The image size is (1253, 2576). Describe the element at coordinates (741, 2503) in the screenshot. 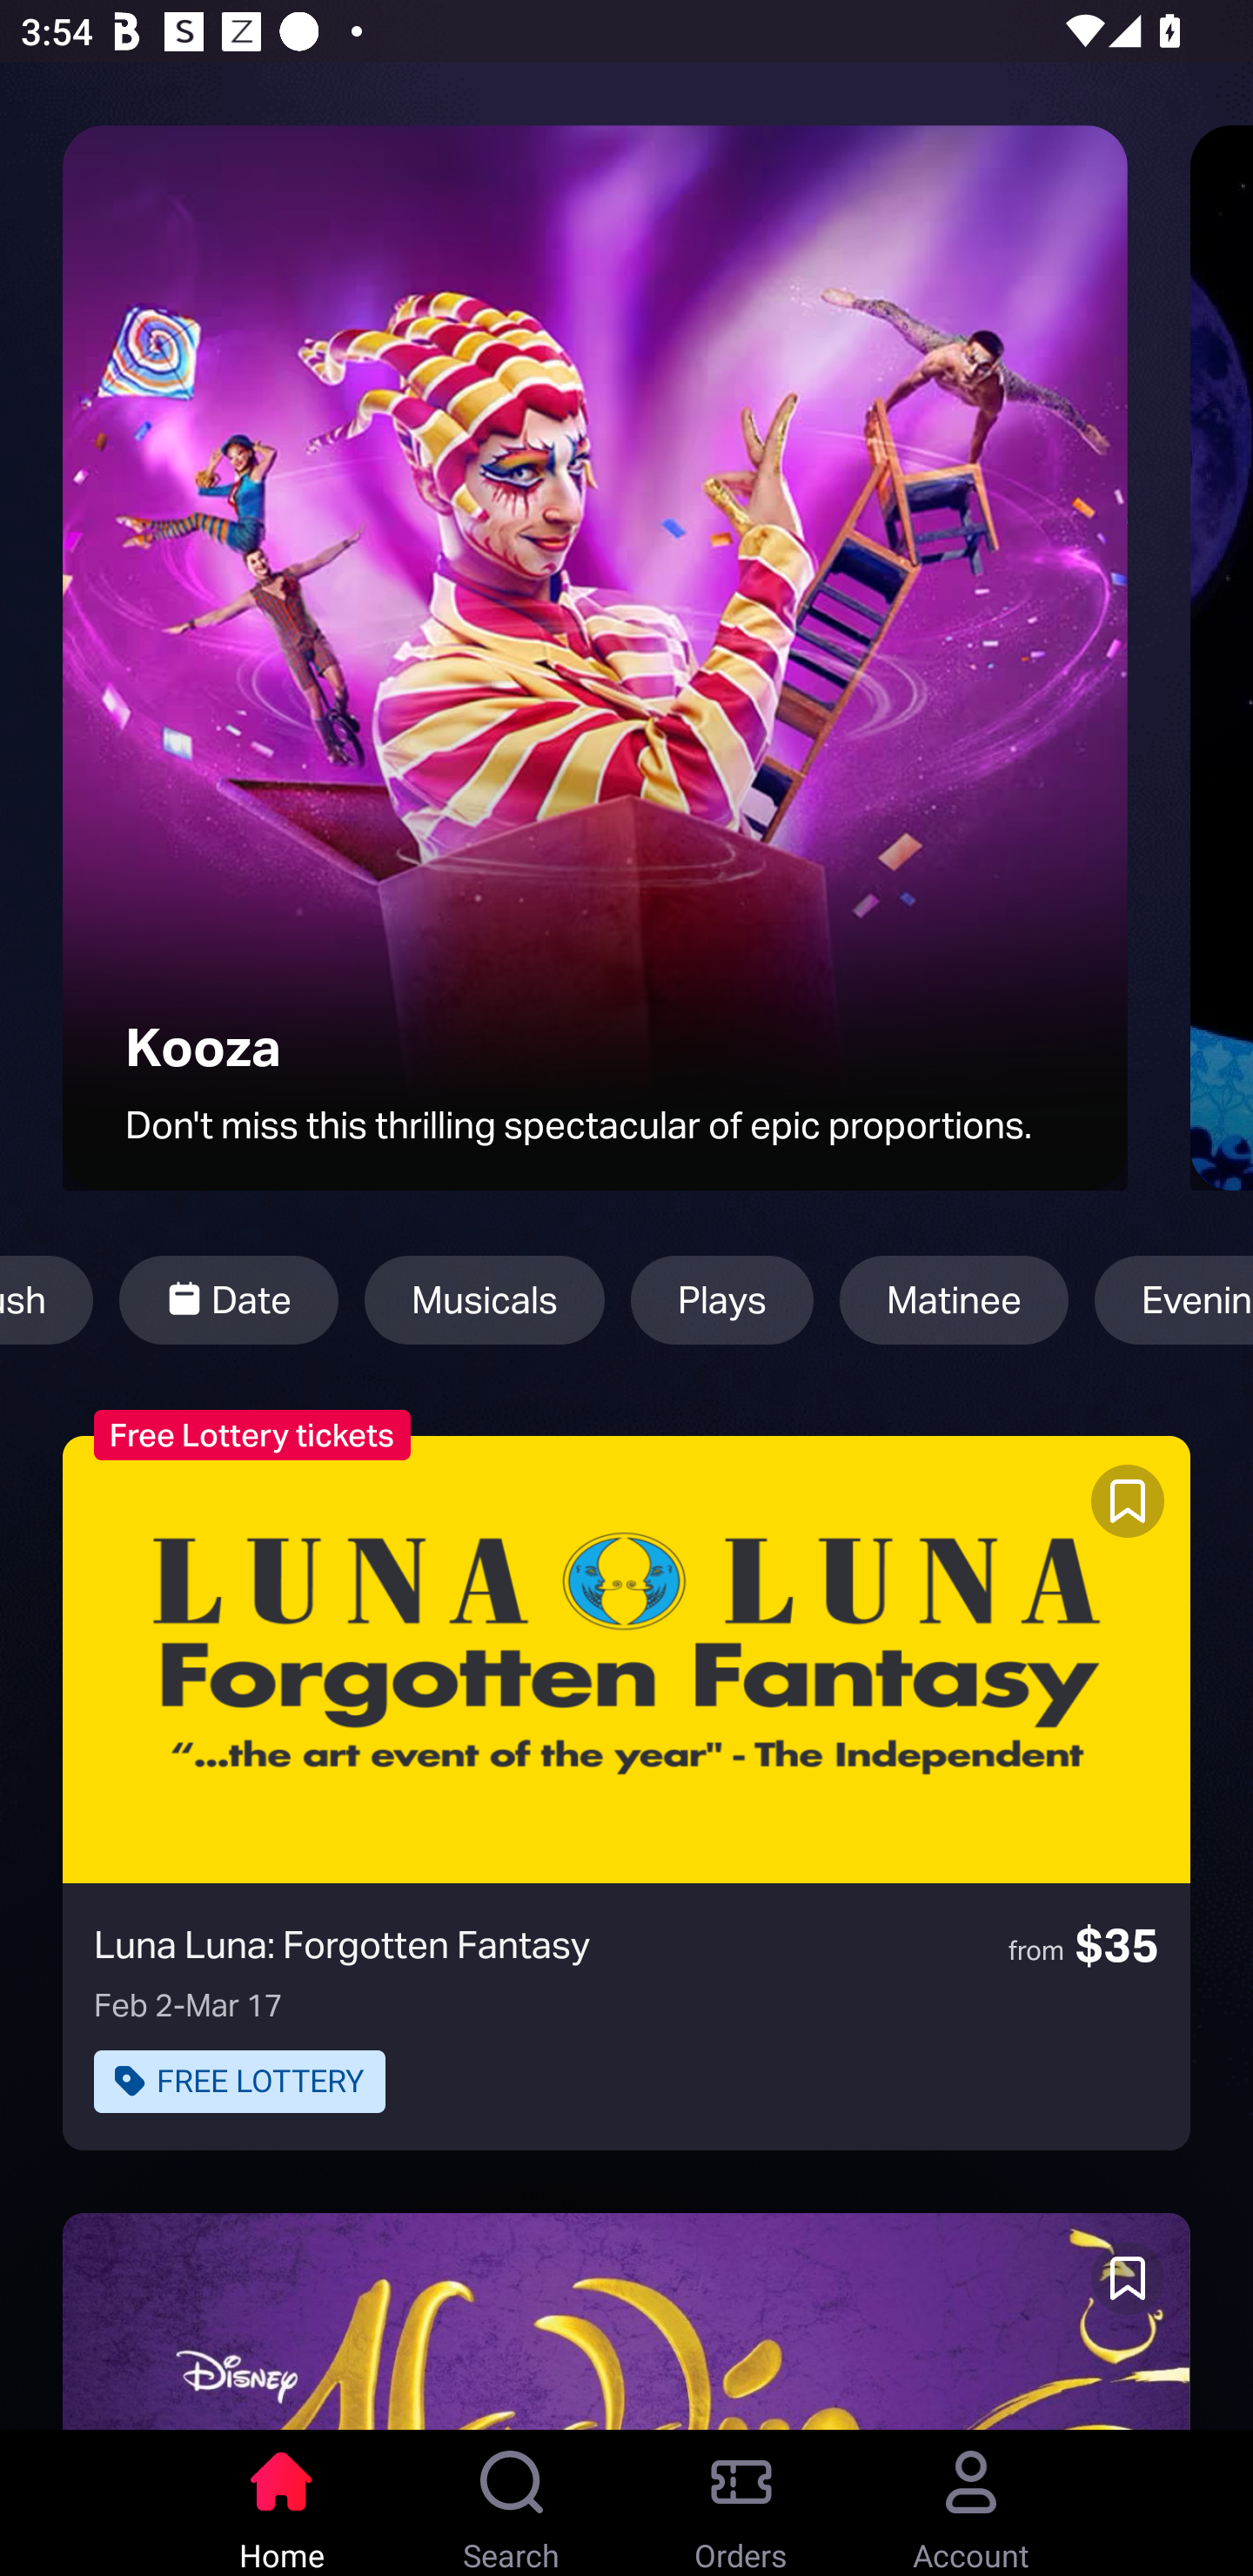

I see `Orders` at that location.